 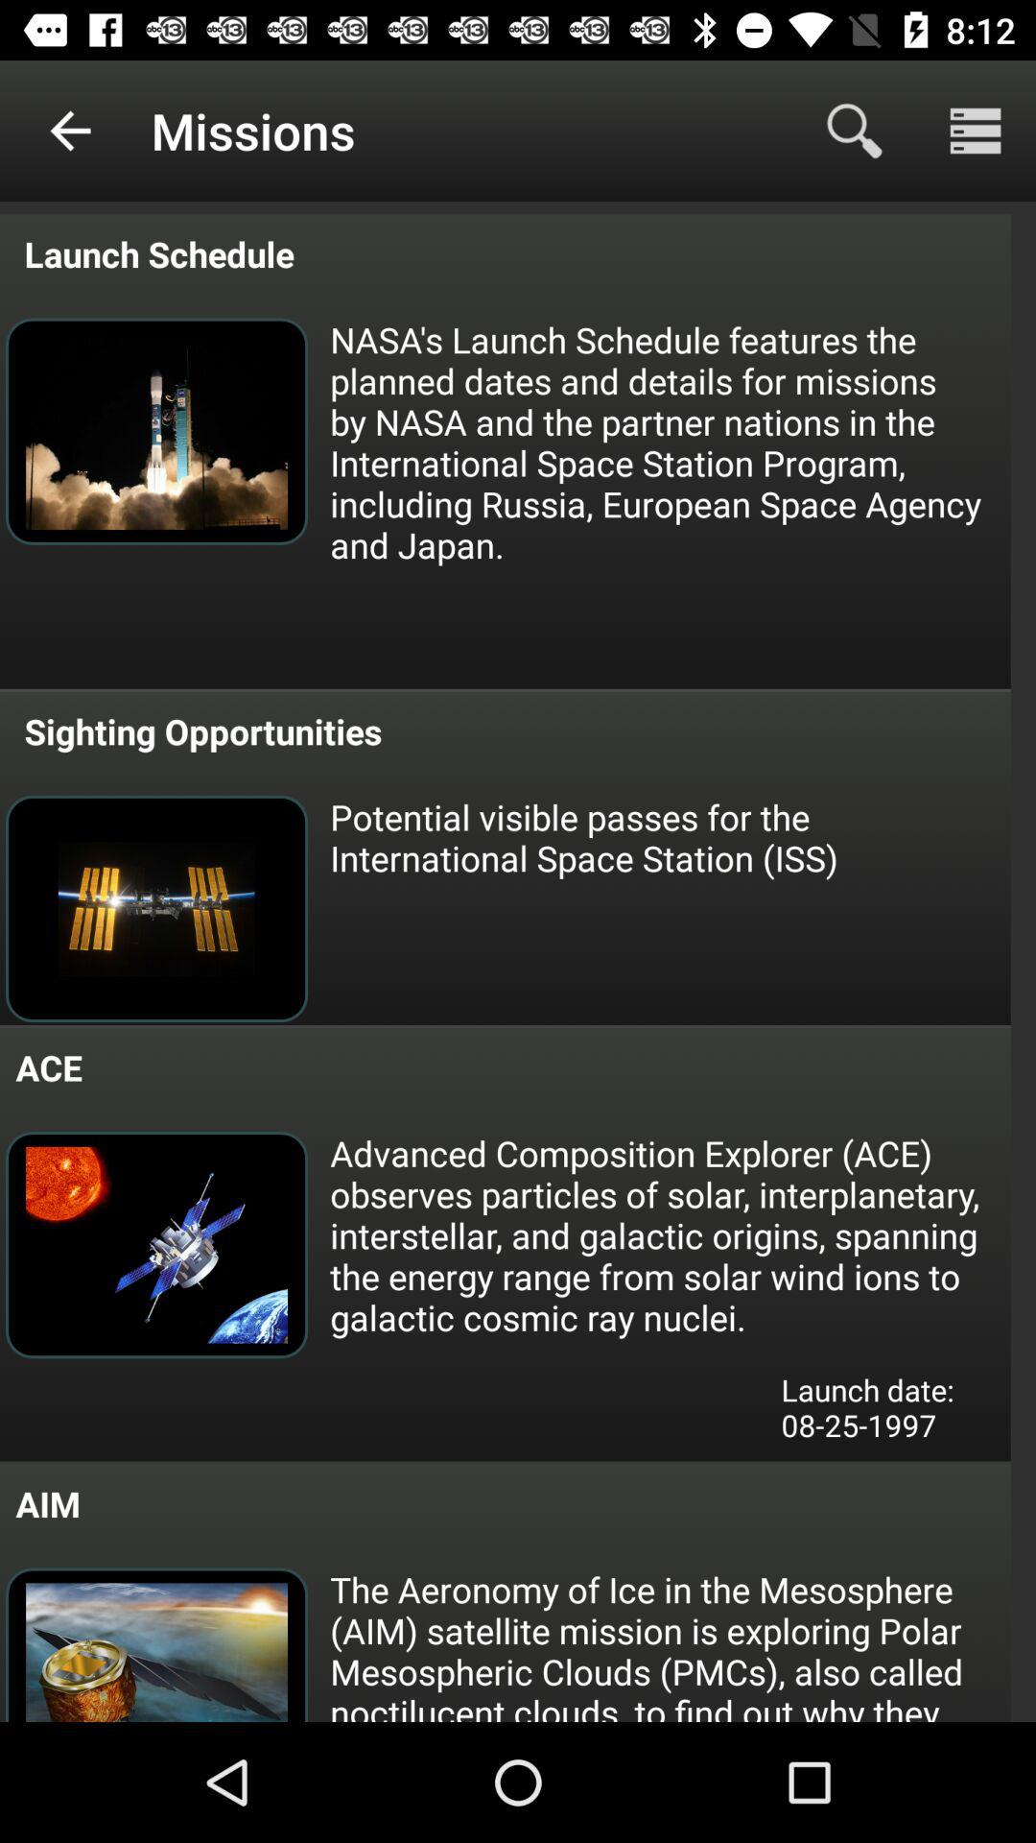 I want to click on choose the nasa s launch item, so click(x=669, y=442).